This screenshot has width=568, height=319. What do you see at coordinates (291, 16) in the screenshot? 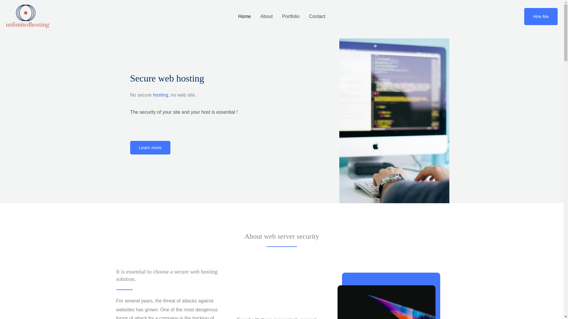
I see `Portfolio` at bounding box center [291, 16].